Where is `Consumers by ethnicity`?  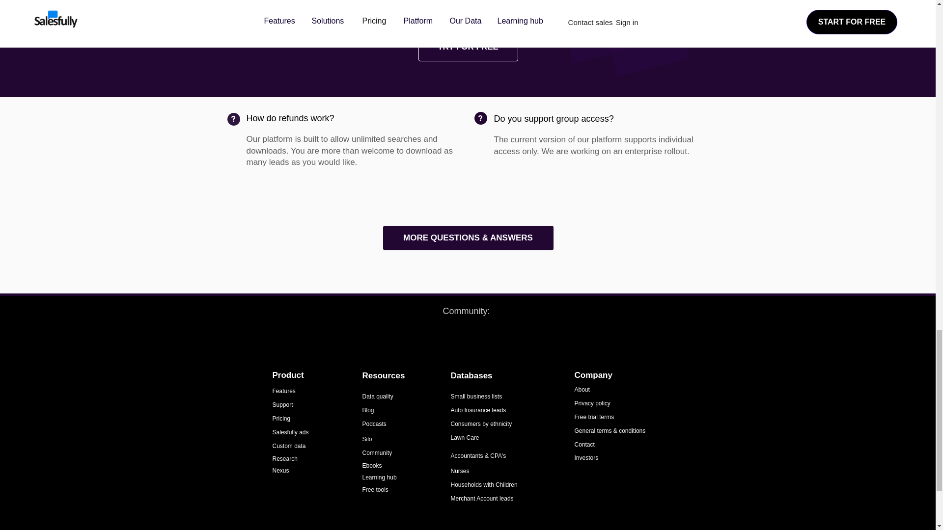
Consumers by ethnicity is located at coordinates (481, 424).